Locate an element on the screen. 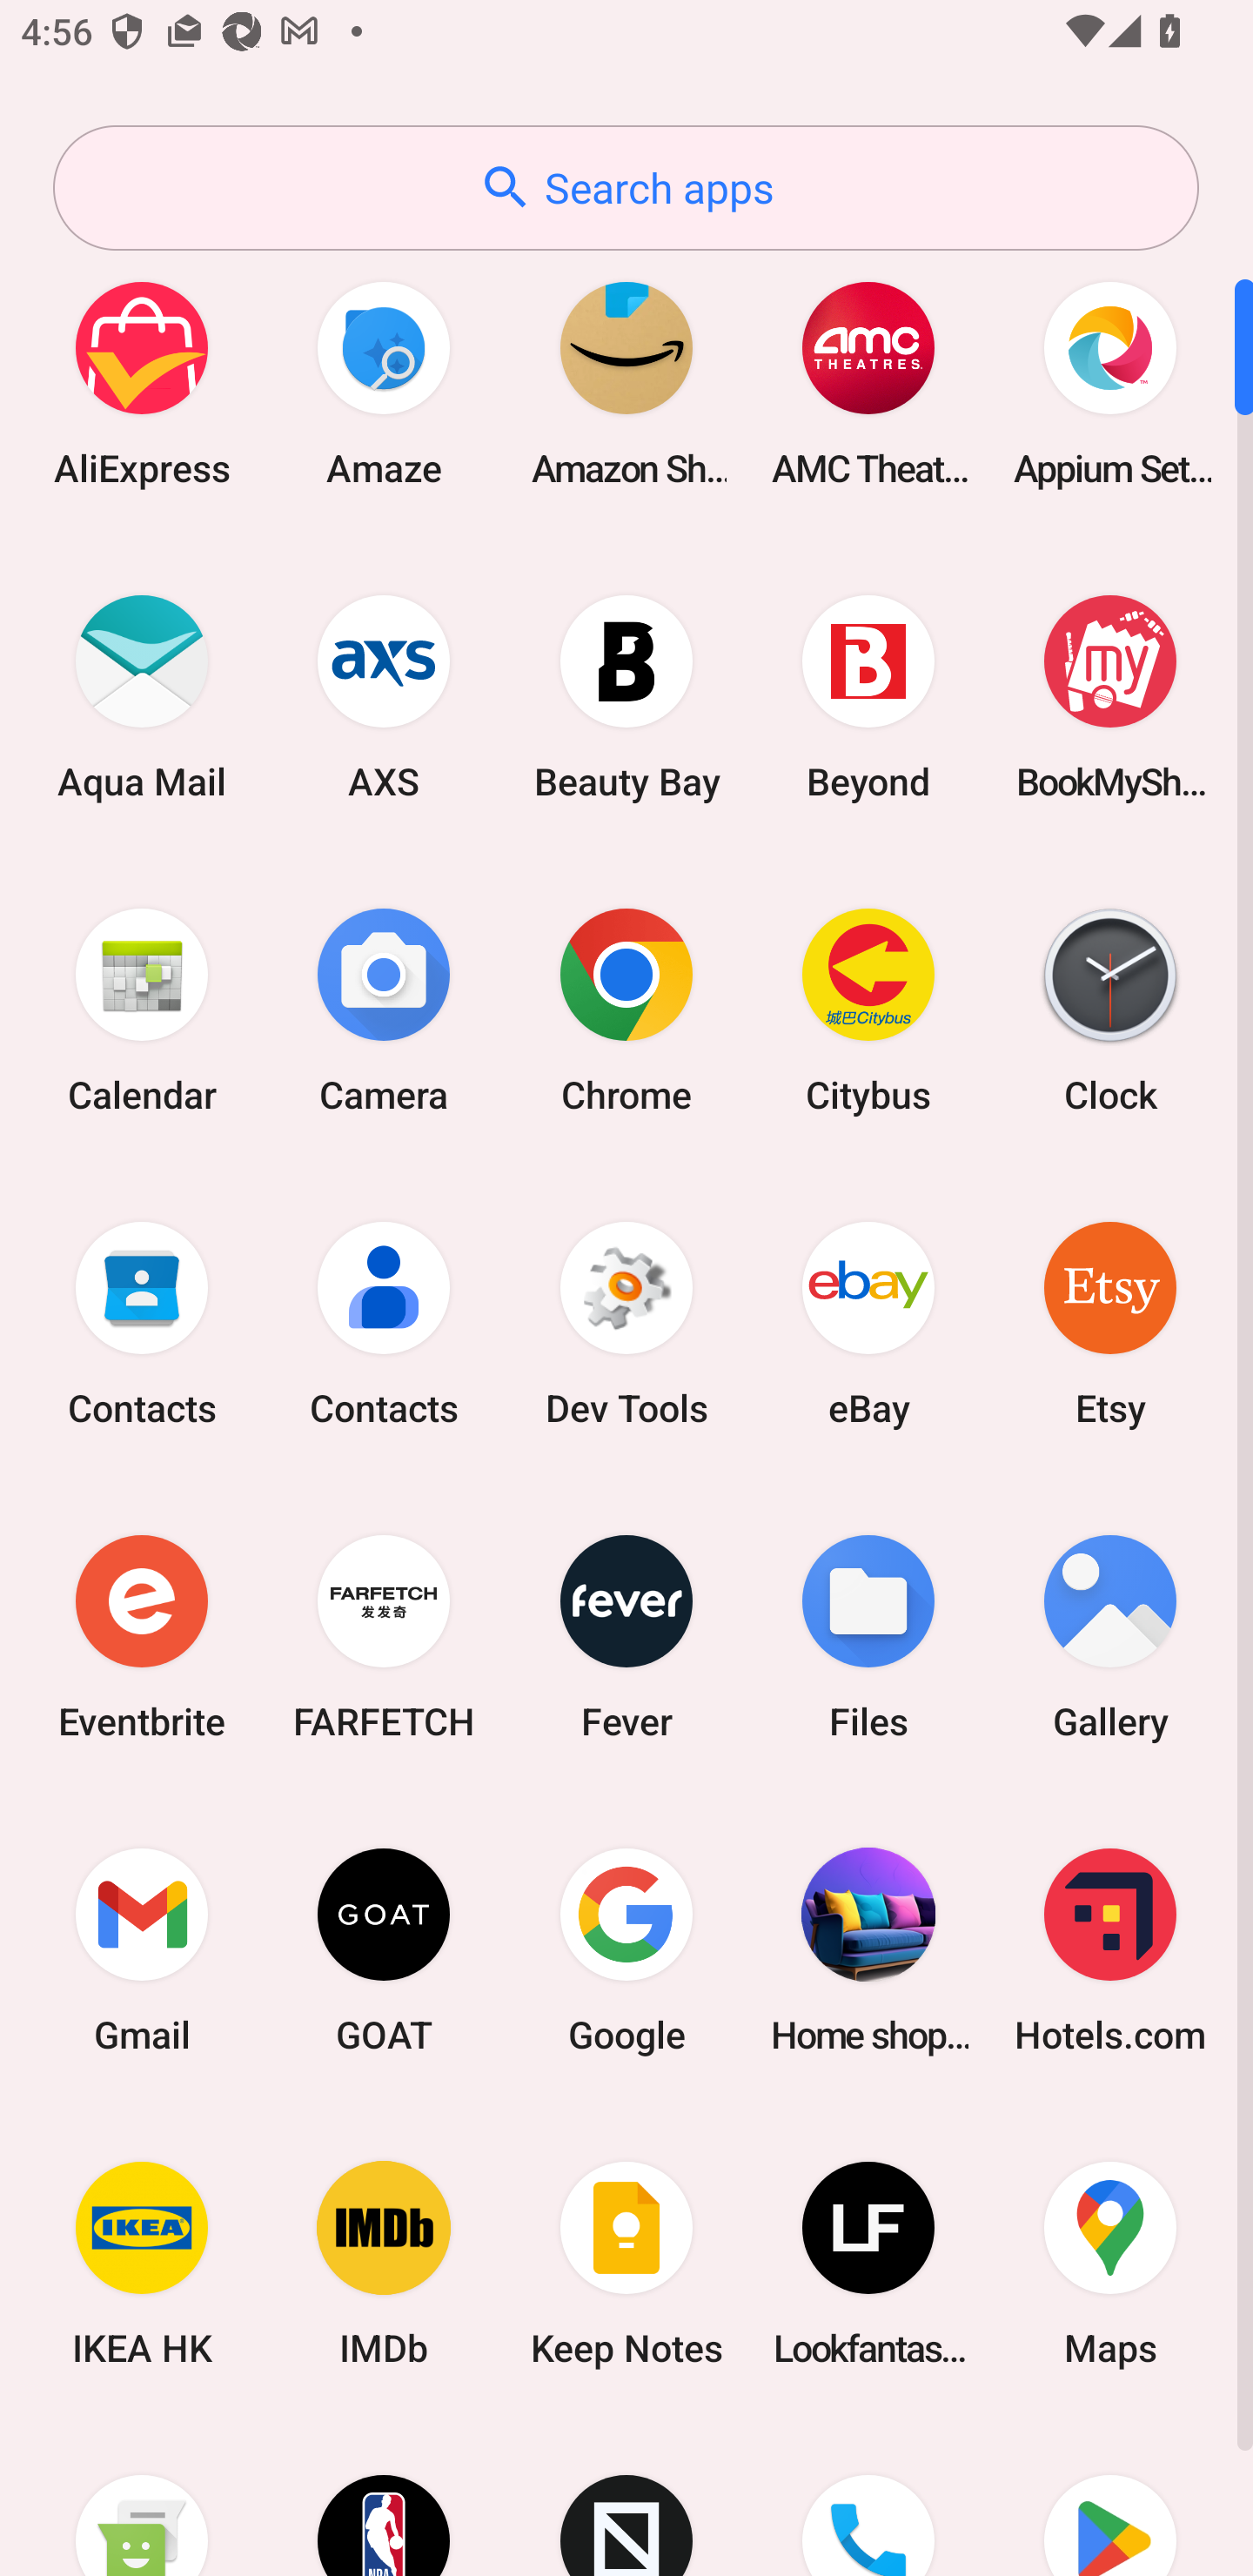  IMDb is located at coordinates (384, 2264).